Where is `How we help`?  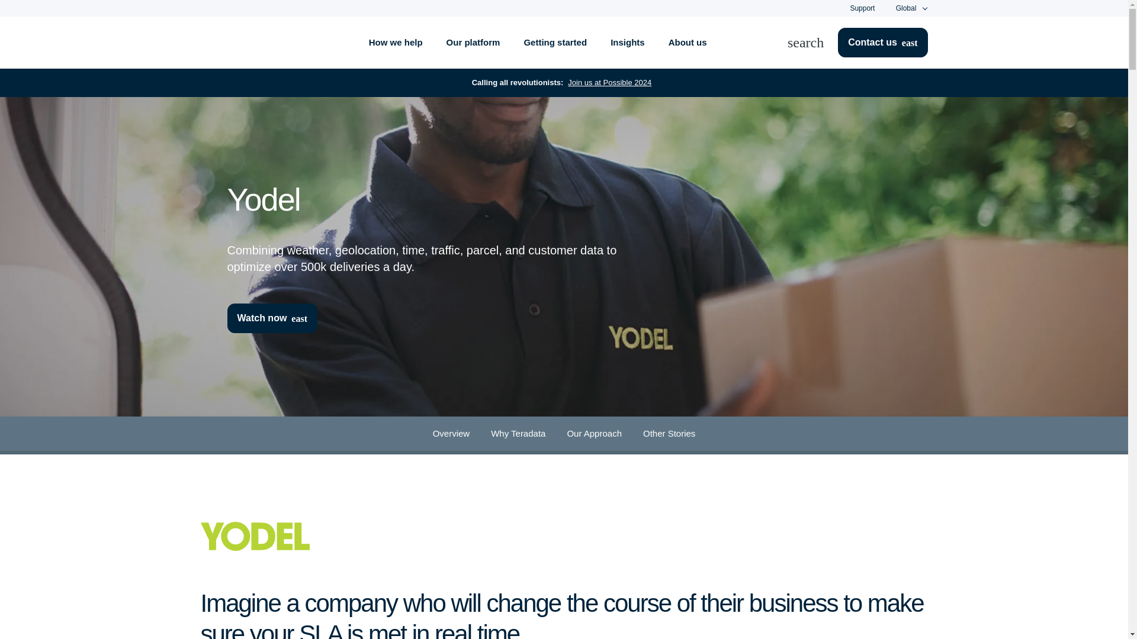
How we help is located at coordinates (396, 43).